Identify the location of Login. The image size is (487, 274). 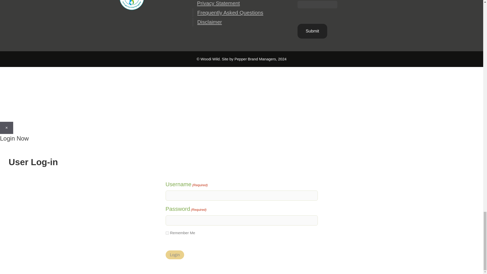
(175, 255).